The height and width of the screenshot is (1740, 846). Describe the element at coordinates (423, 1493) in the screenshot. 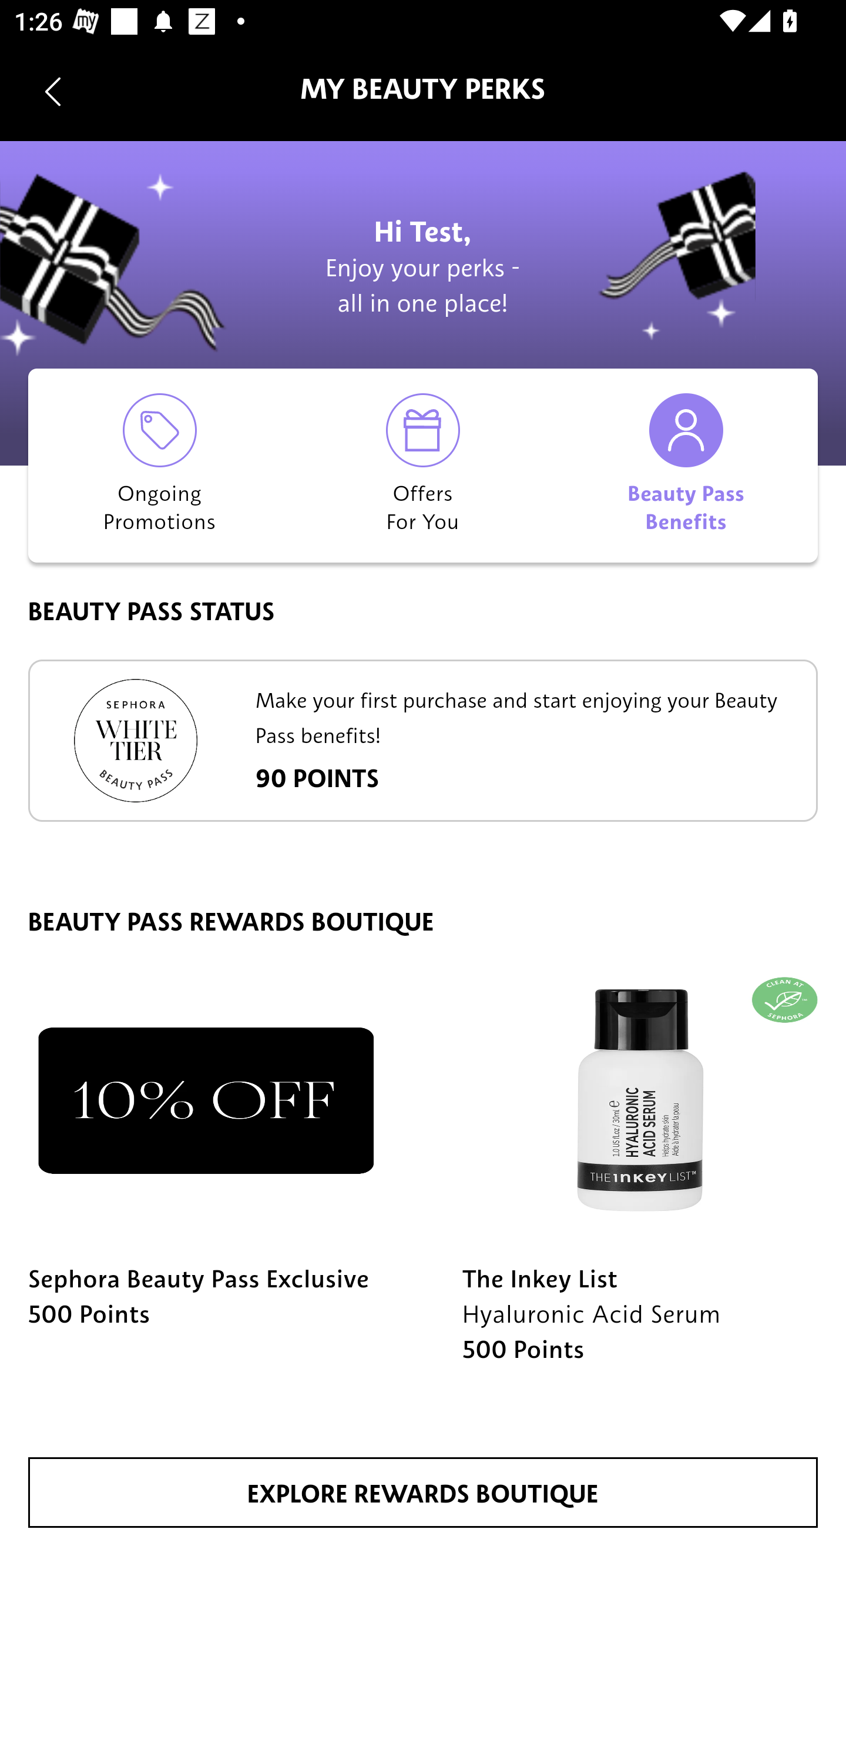

I see `EXPLORE REWARDS BOUTIQUE` at that location.